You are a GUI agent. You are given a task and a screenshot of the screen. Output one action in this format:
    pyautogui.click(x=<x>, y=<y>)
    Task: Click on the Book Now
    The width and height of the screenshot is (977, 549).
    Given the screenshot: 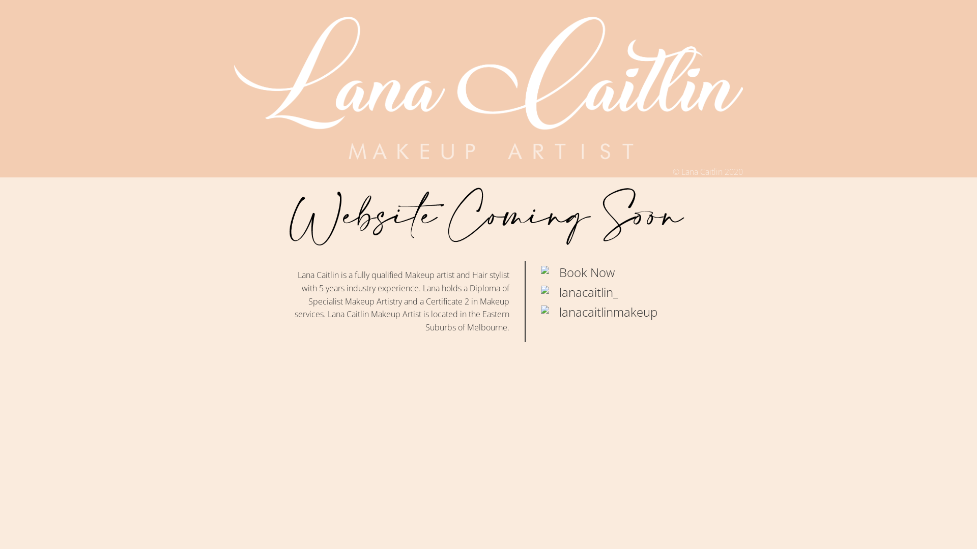 What is the action you would take?
    pyautogui.click(x=587, y=272)
    